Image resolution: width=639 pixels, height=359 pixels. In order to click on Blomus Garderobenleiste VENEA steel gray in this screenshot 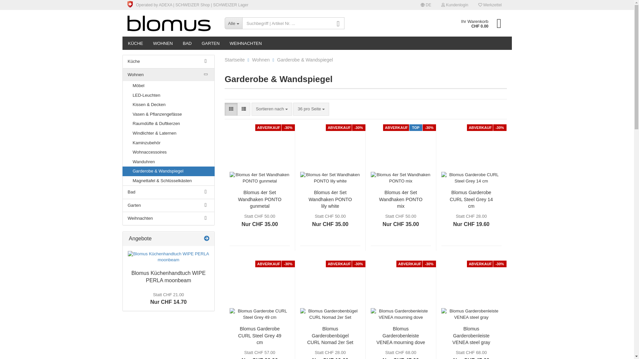, I will do `click(471, 335)`.